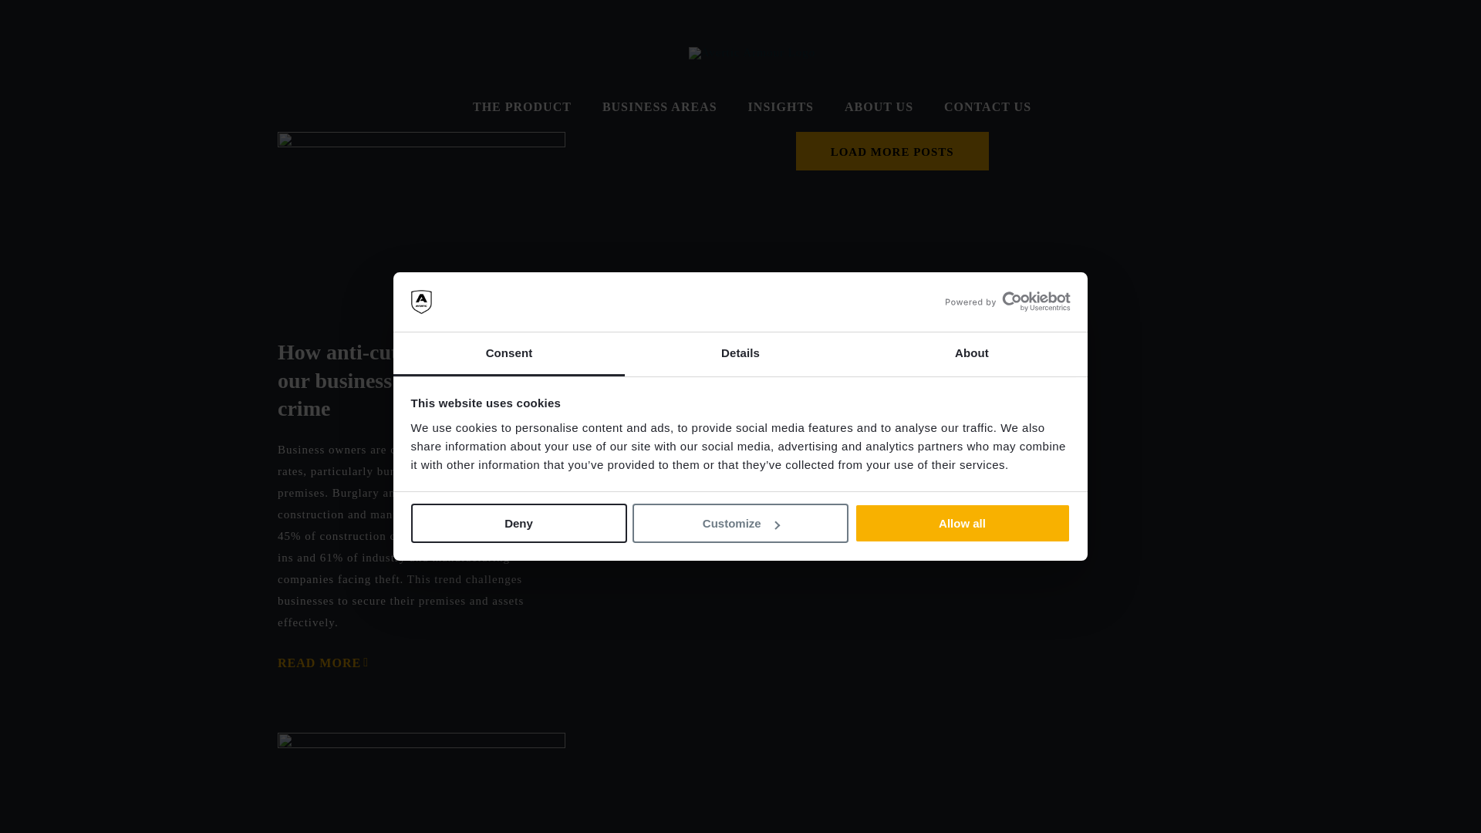  What do you see at coordinates (740, 354) in the screenshot?
I see `Details` at bounding box center [740, 354].